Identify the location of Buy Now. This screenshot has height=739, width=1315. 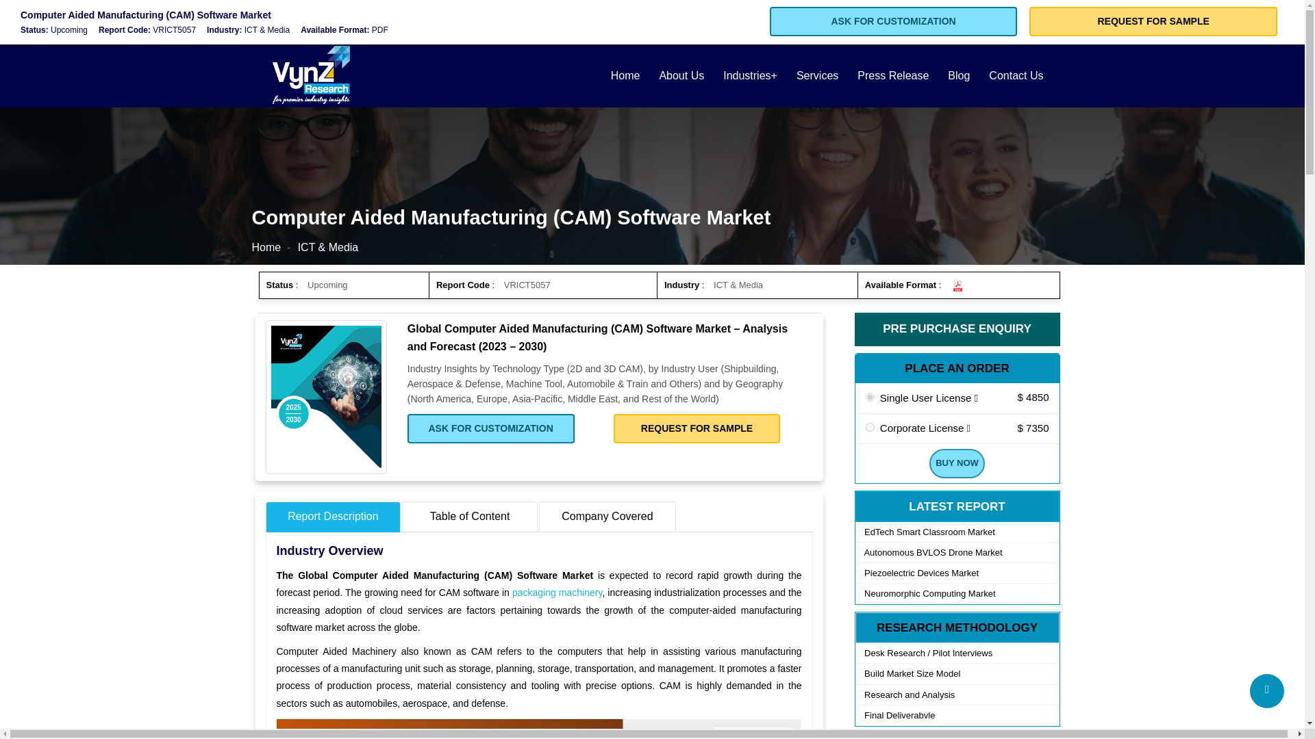
(956, 463).